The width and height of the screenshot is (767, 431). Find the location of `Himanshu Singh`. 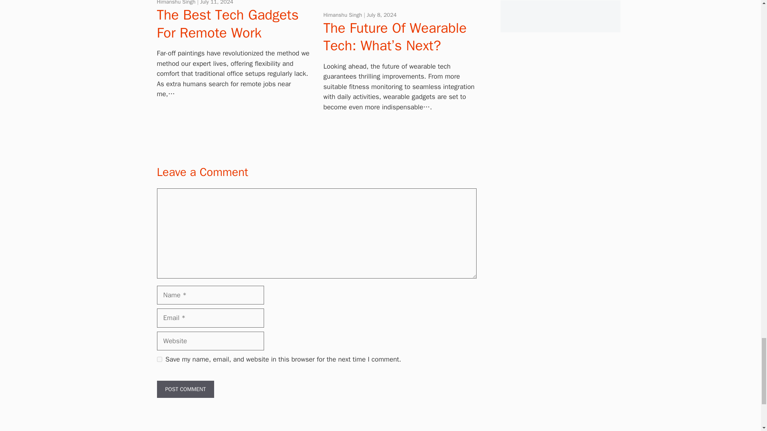

Himanshu Singh is located at coordinates (177, 2).